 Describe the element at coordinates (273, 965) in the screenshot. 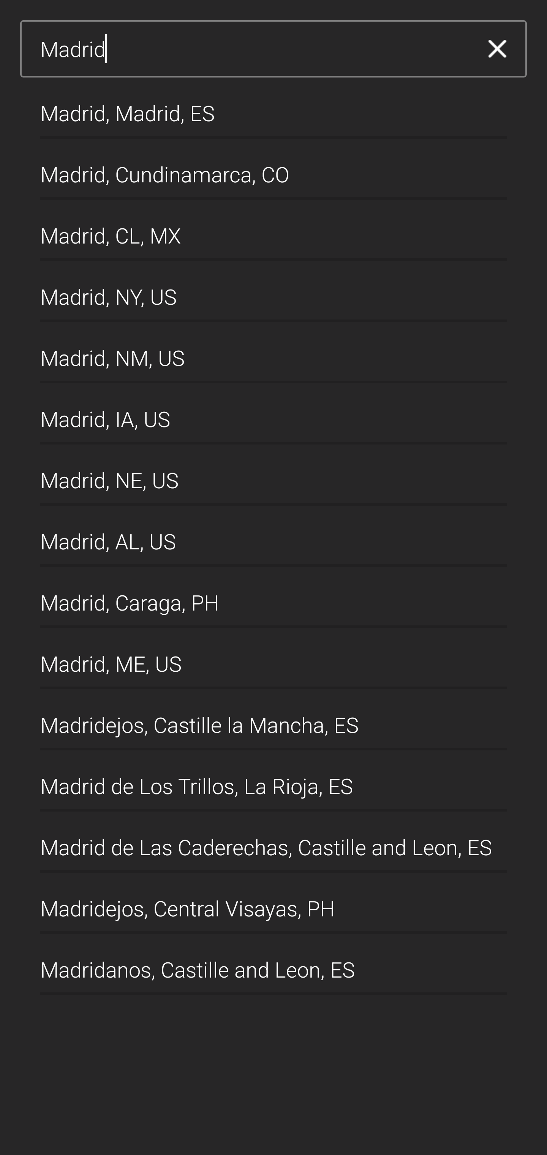

I see `Madridanos, Castille and Leon, ES` at that location.